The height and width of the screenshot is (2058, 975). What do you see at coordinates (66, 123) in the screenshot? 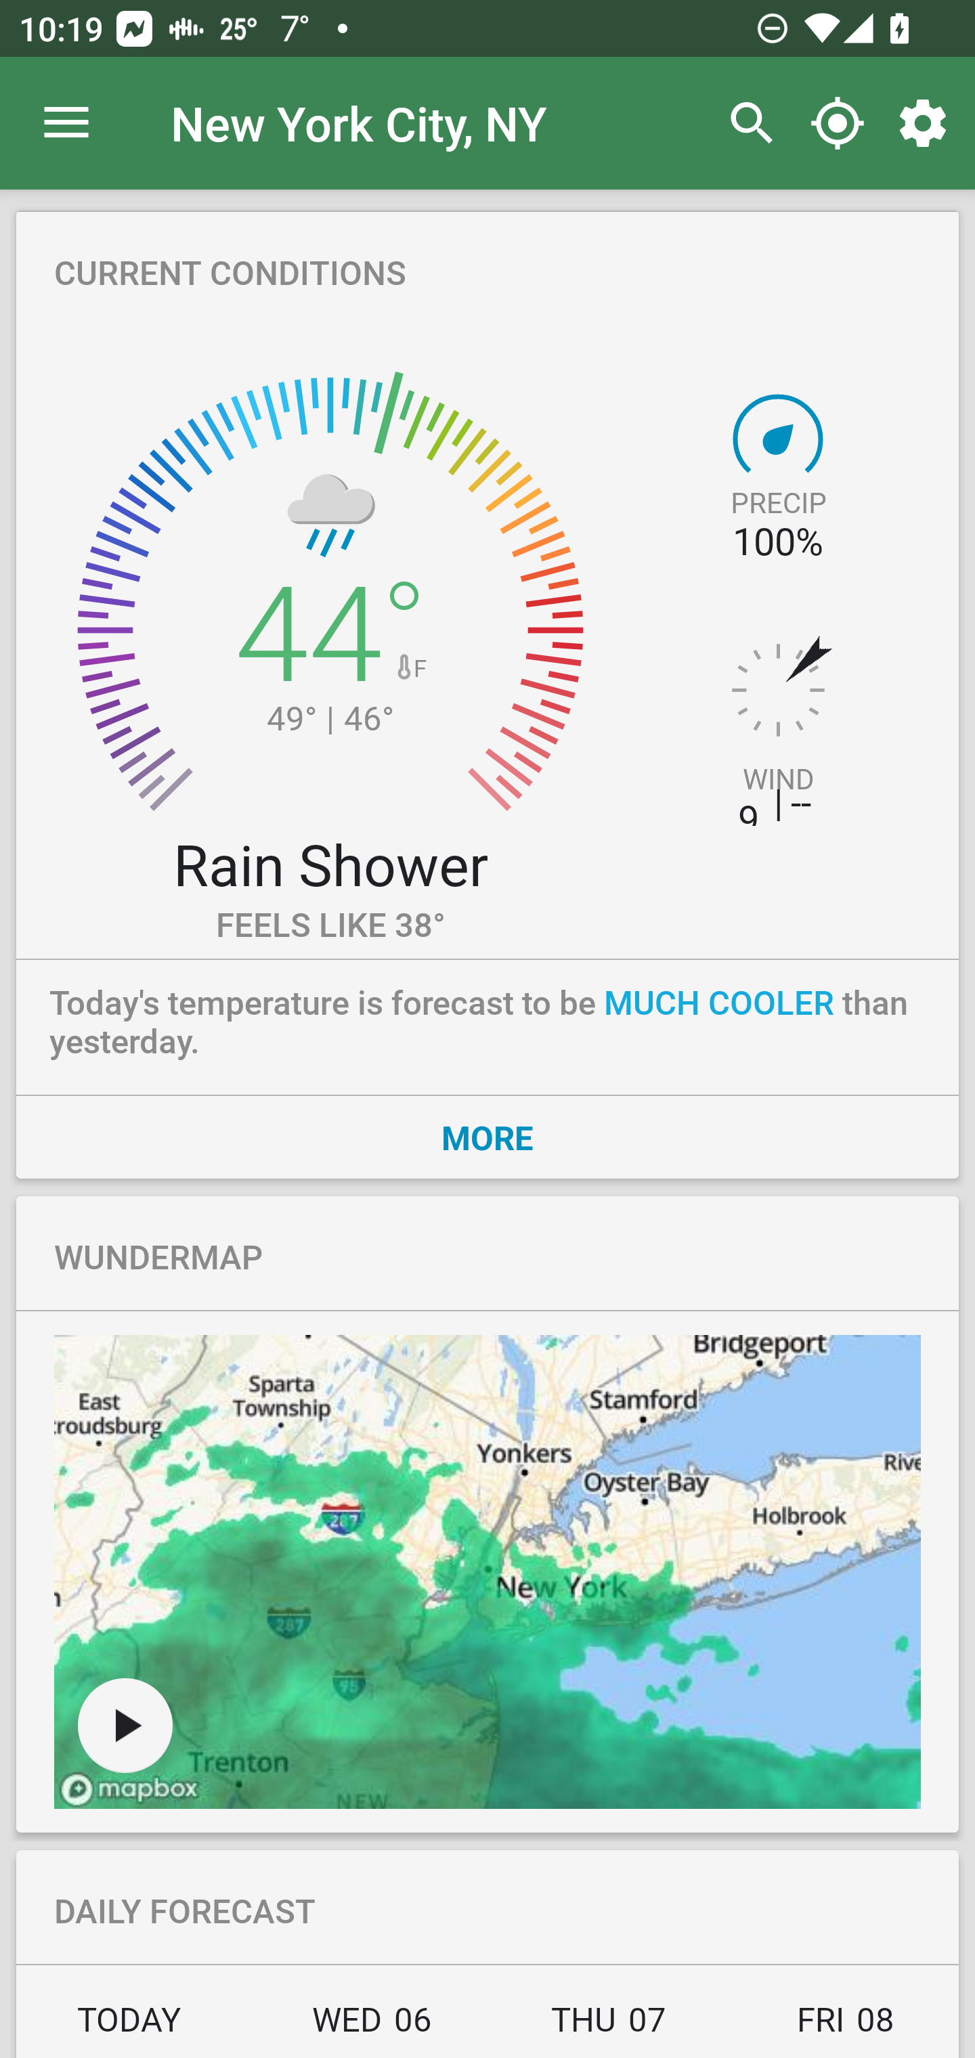
I see `Press to open location manager.` at bounding box center [66, 123].